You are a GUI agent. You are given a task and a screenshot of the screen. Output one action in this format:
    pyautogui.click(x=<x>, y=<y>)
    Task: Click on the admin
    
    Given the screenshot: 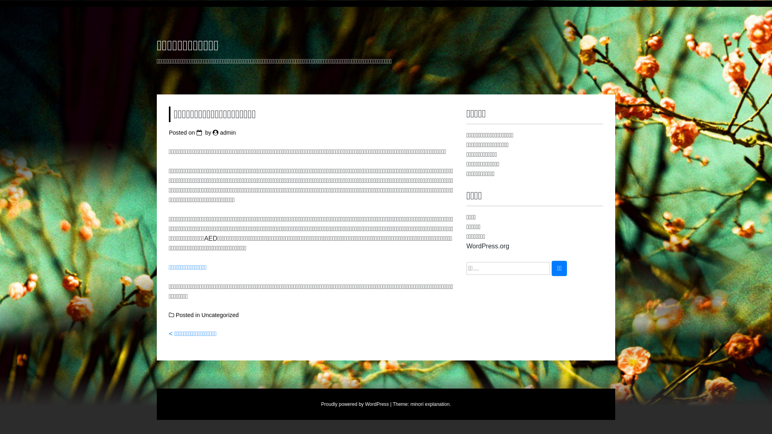 What is the action you would take?
    pyautogui.click(x=228, y=133)
    